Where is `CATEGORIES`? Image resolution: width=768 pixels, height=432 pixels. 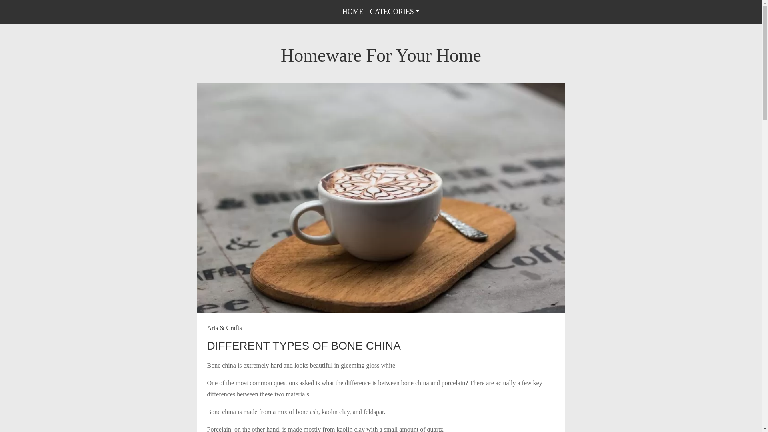 CATEGORIES is located at coordinates (395, 11).